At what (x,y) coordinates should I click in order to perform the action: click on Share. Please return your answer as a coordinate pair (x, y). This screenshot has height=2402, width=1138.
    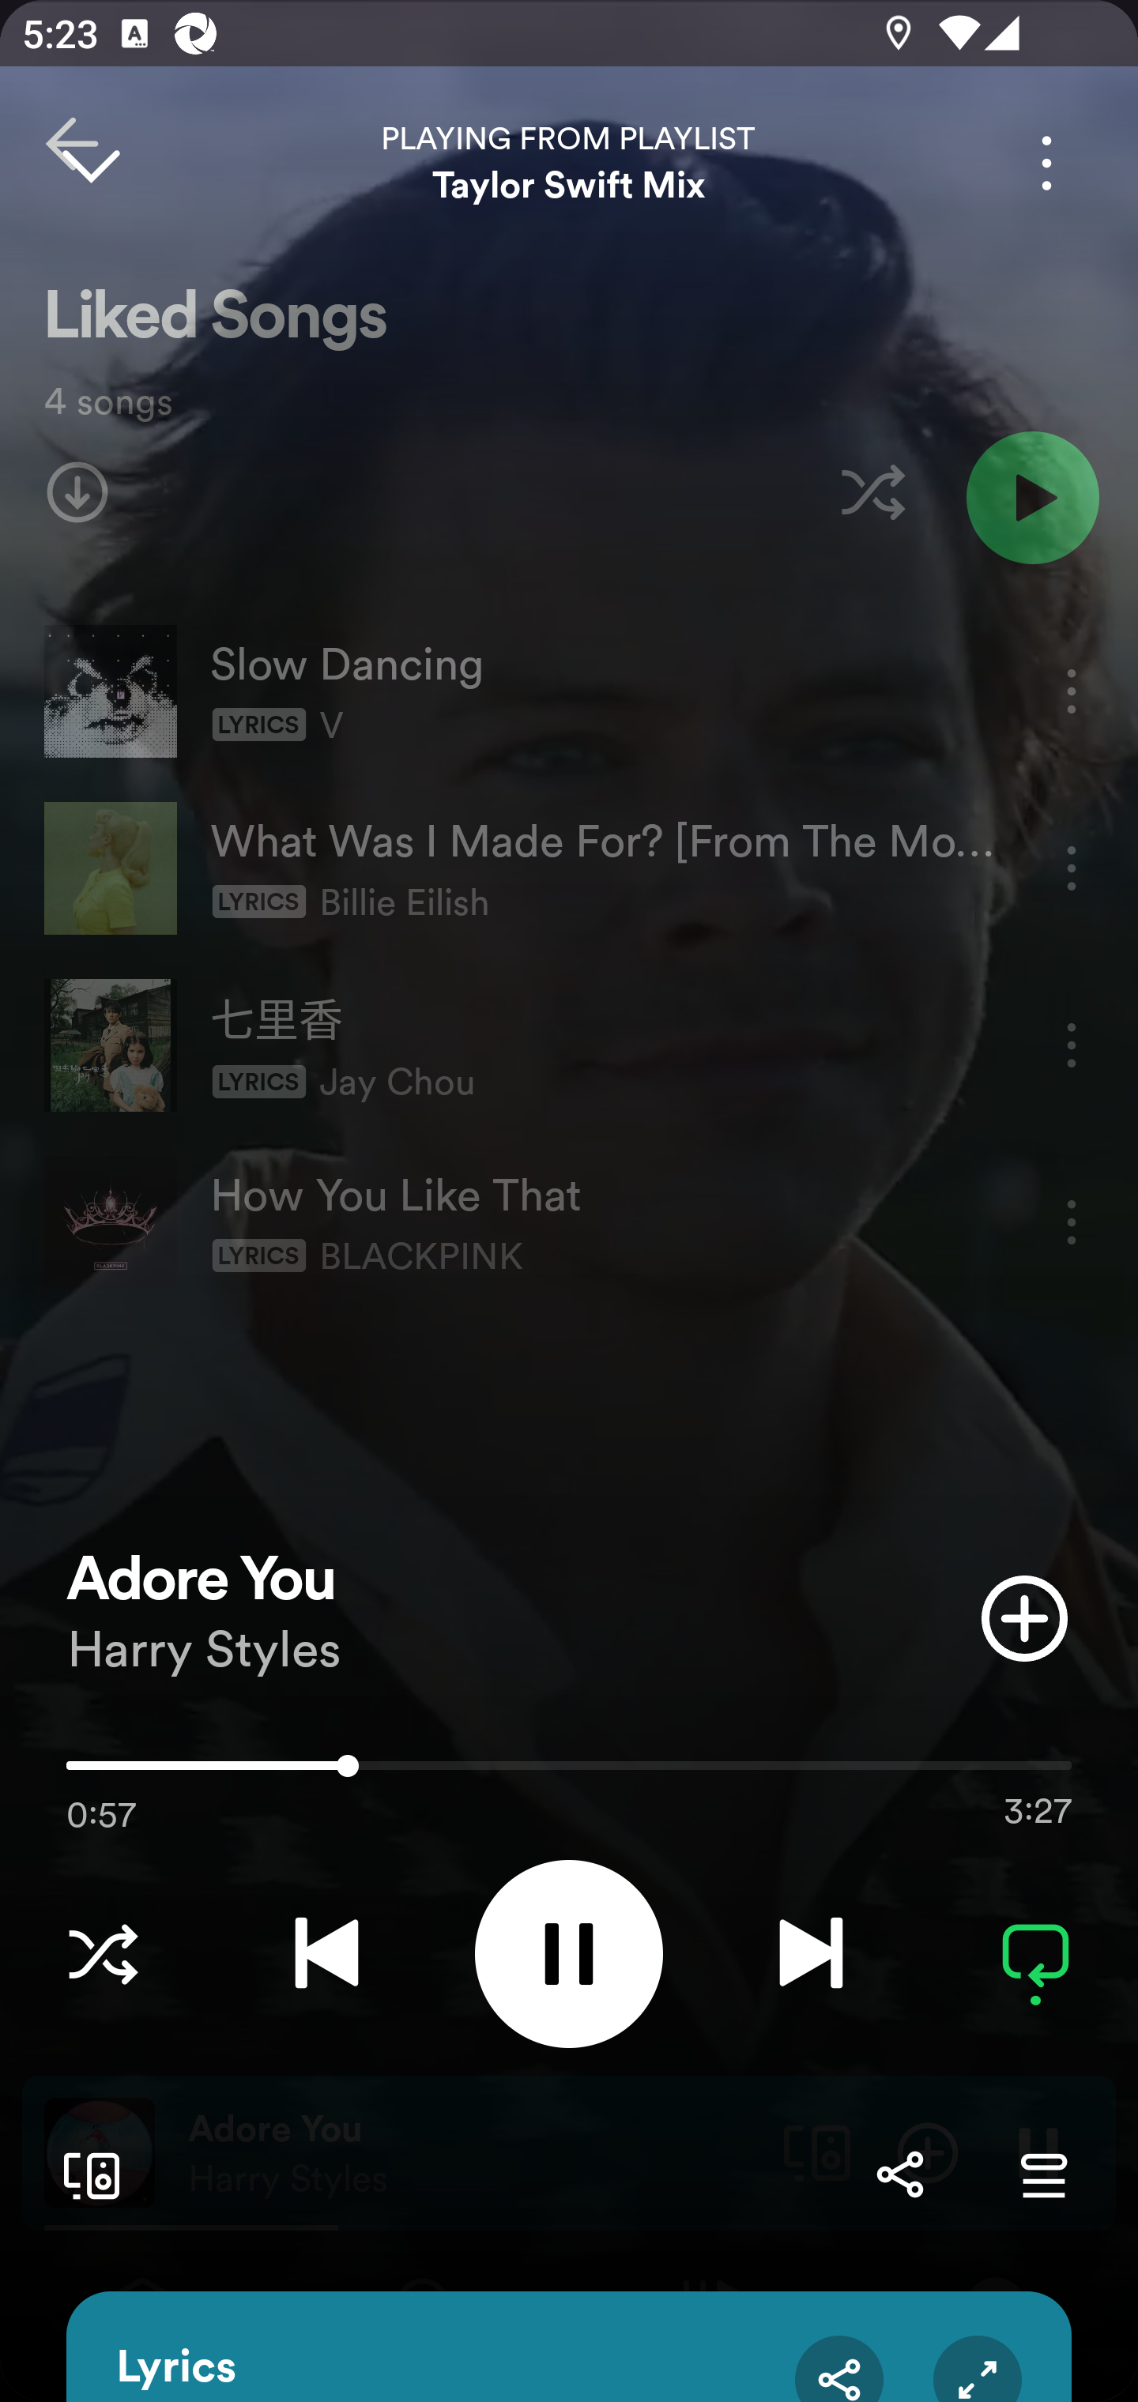
    Looking at the image, I should click on (839, 2368).